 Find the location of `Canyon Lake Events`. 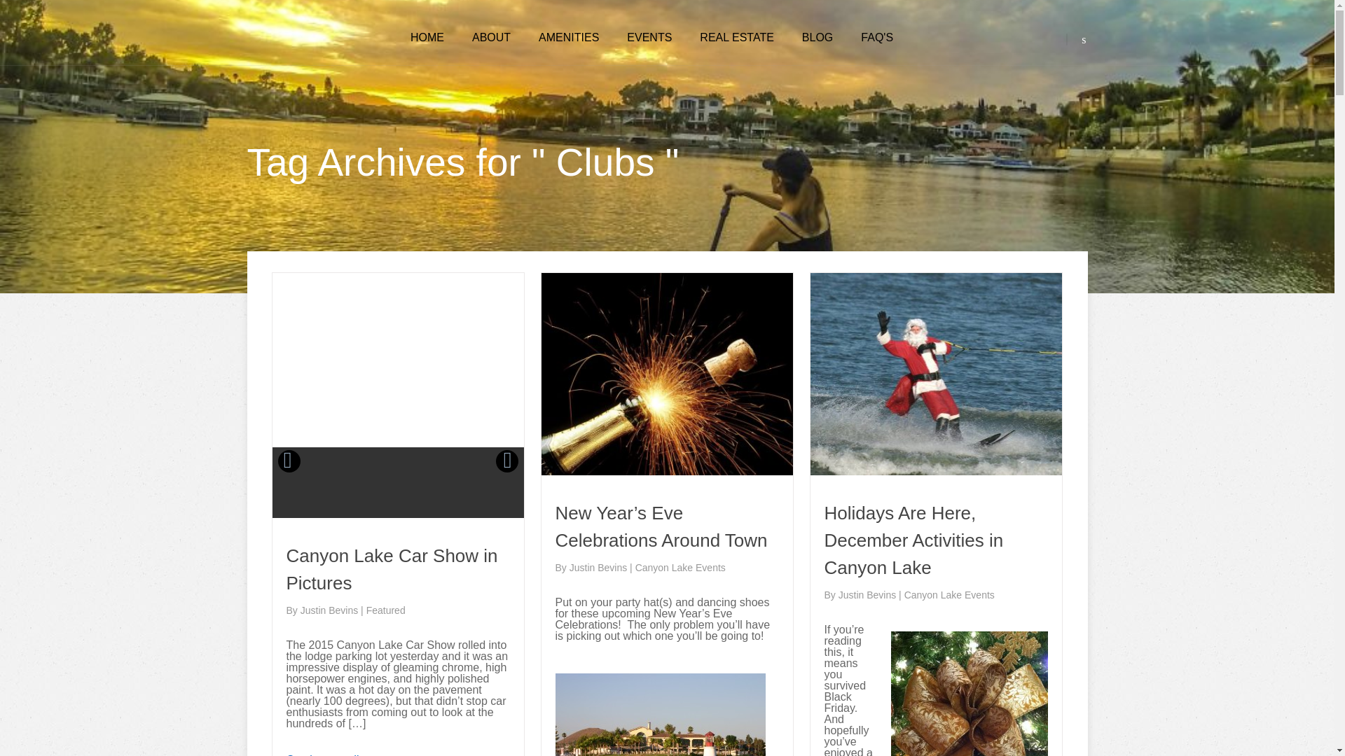

Canyon Lake Events is located at coordinates (949, 595).